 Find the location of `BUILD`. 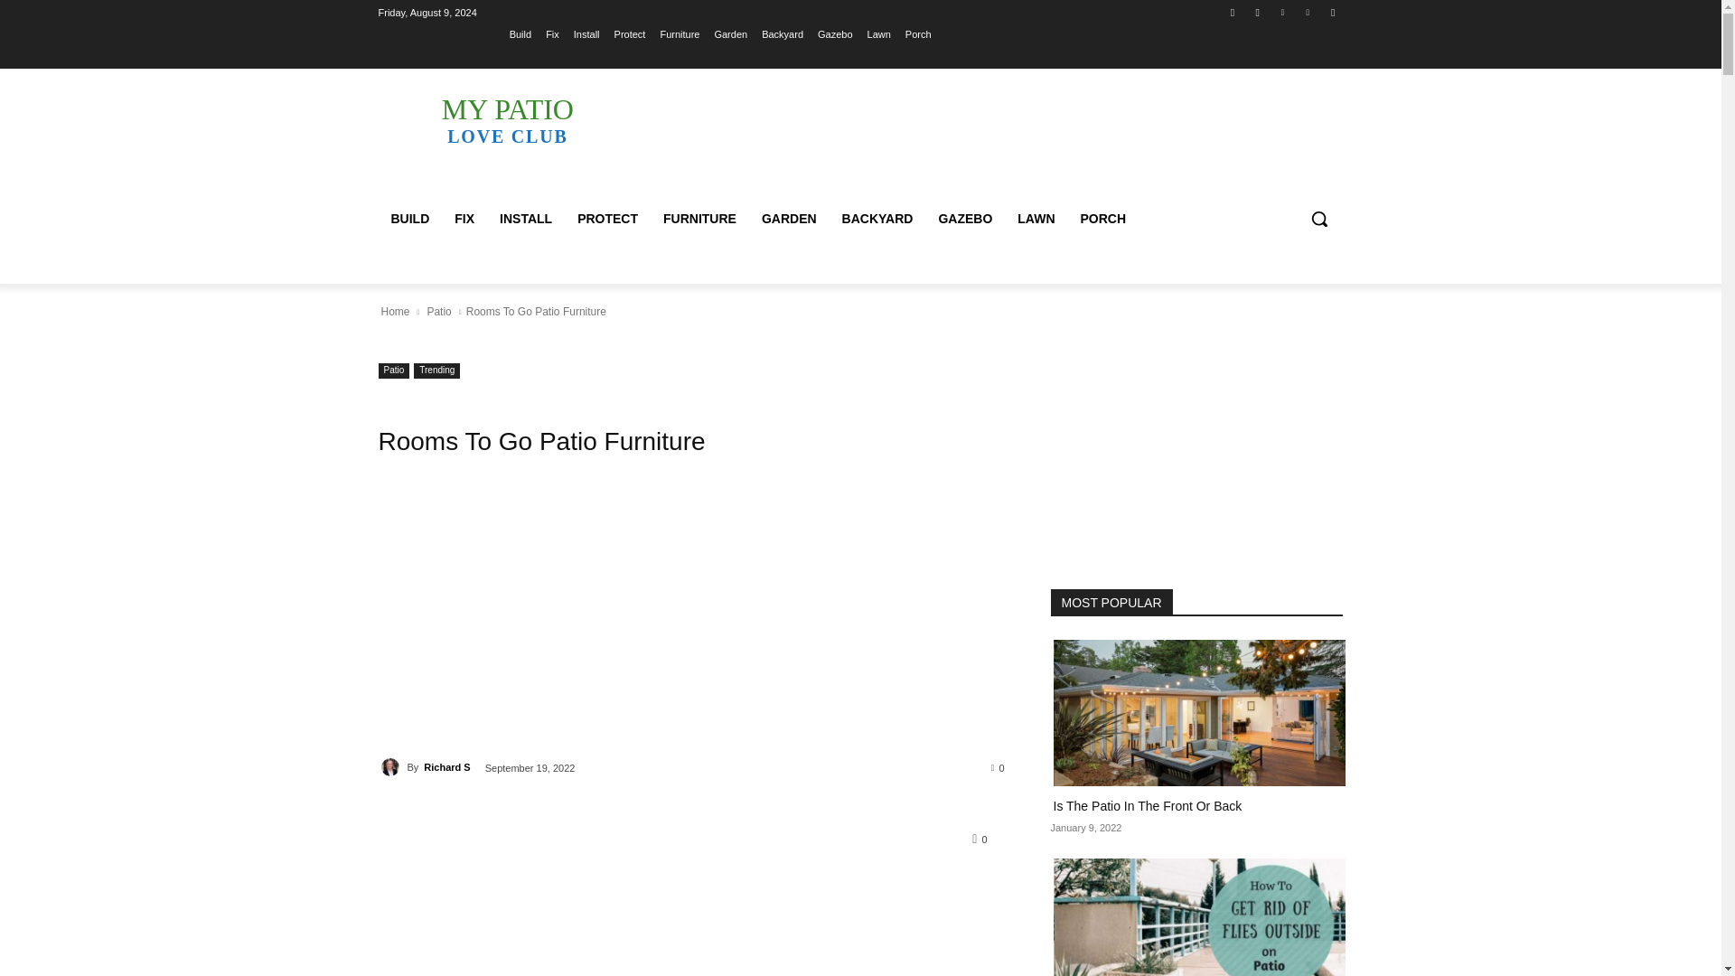

BUILD is located at coordinates (410, 219).